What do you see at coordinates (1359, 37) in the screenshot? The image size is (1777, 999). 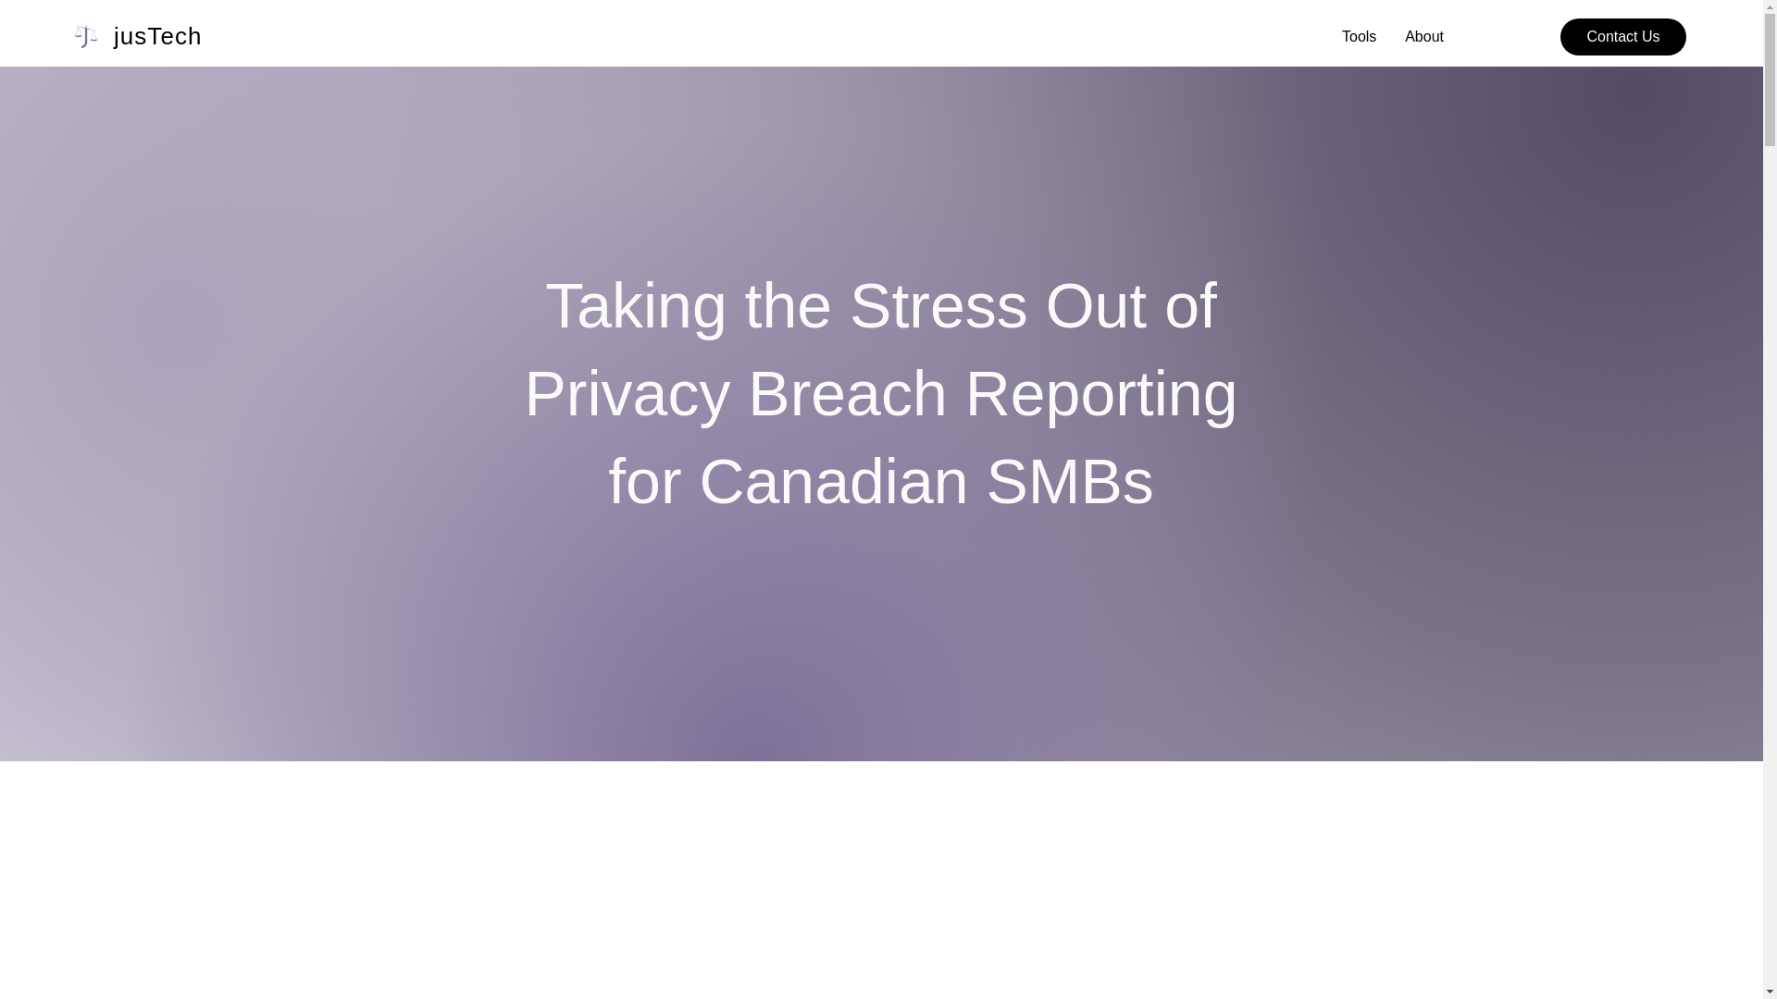 I see `Tools` at bounding box center [1359, 37].